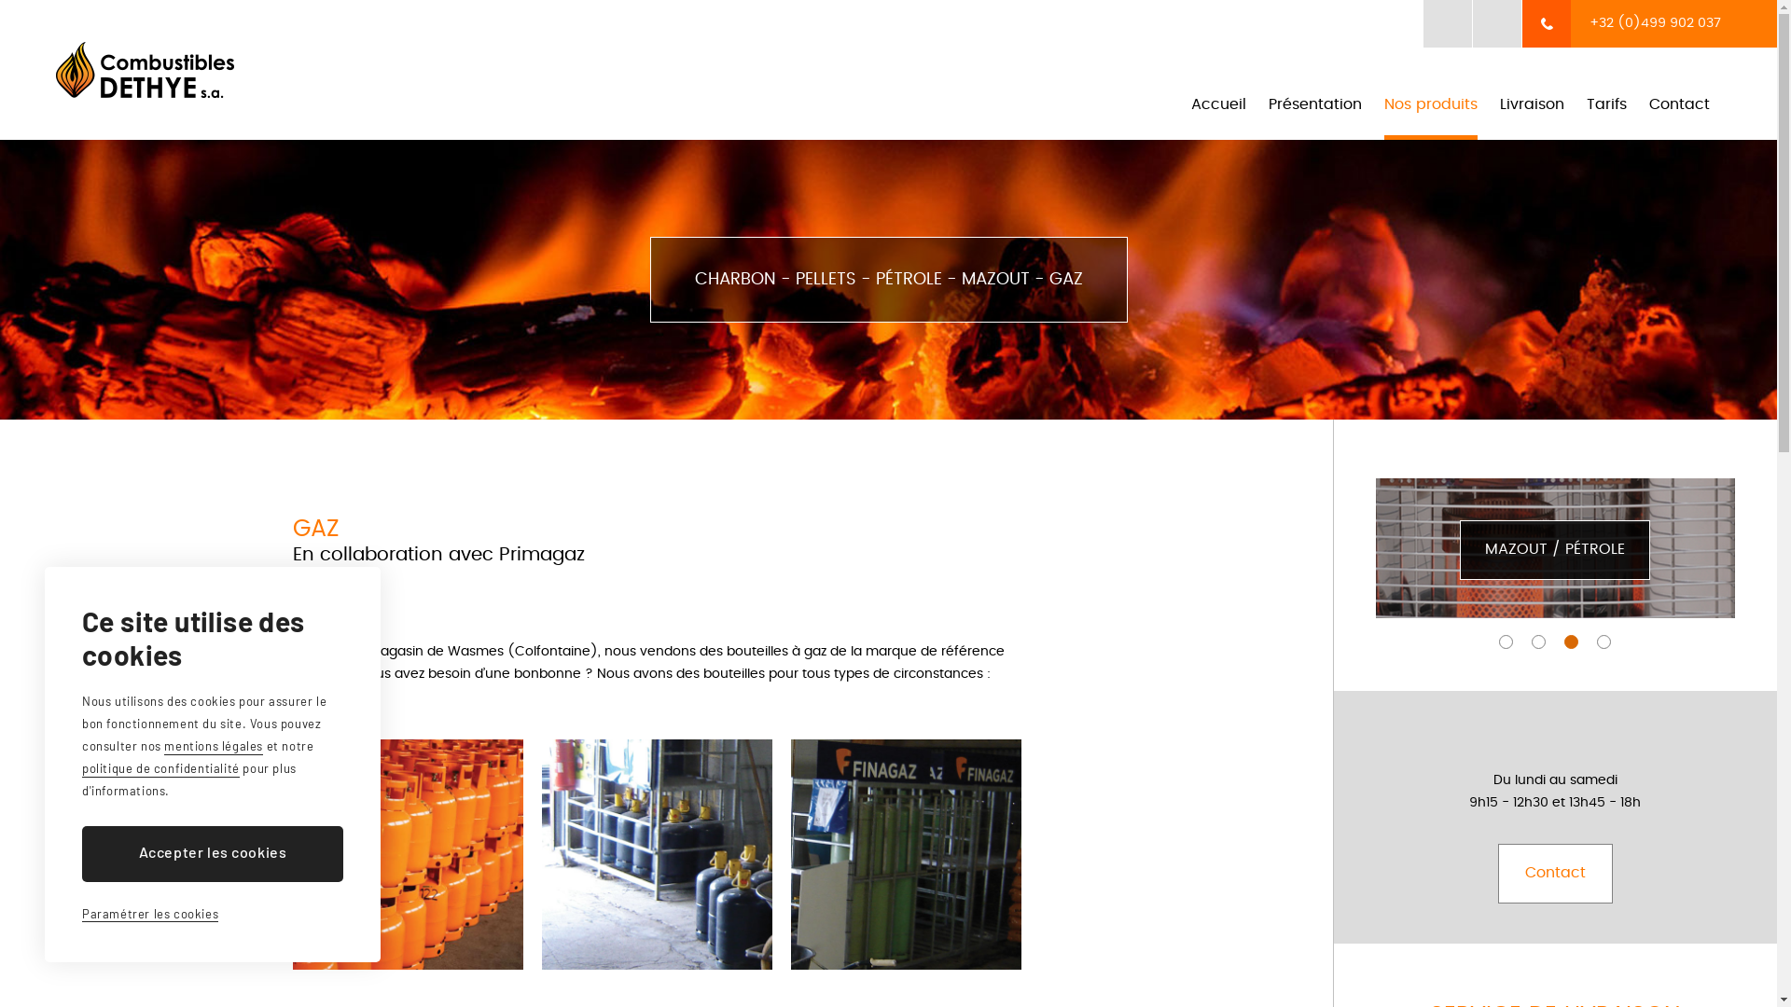  I want to click on Next, so click(1756, 541).